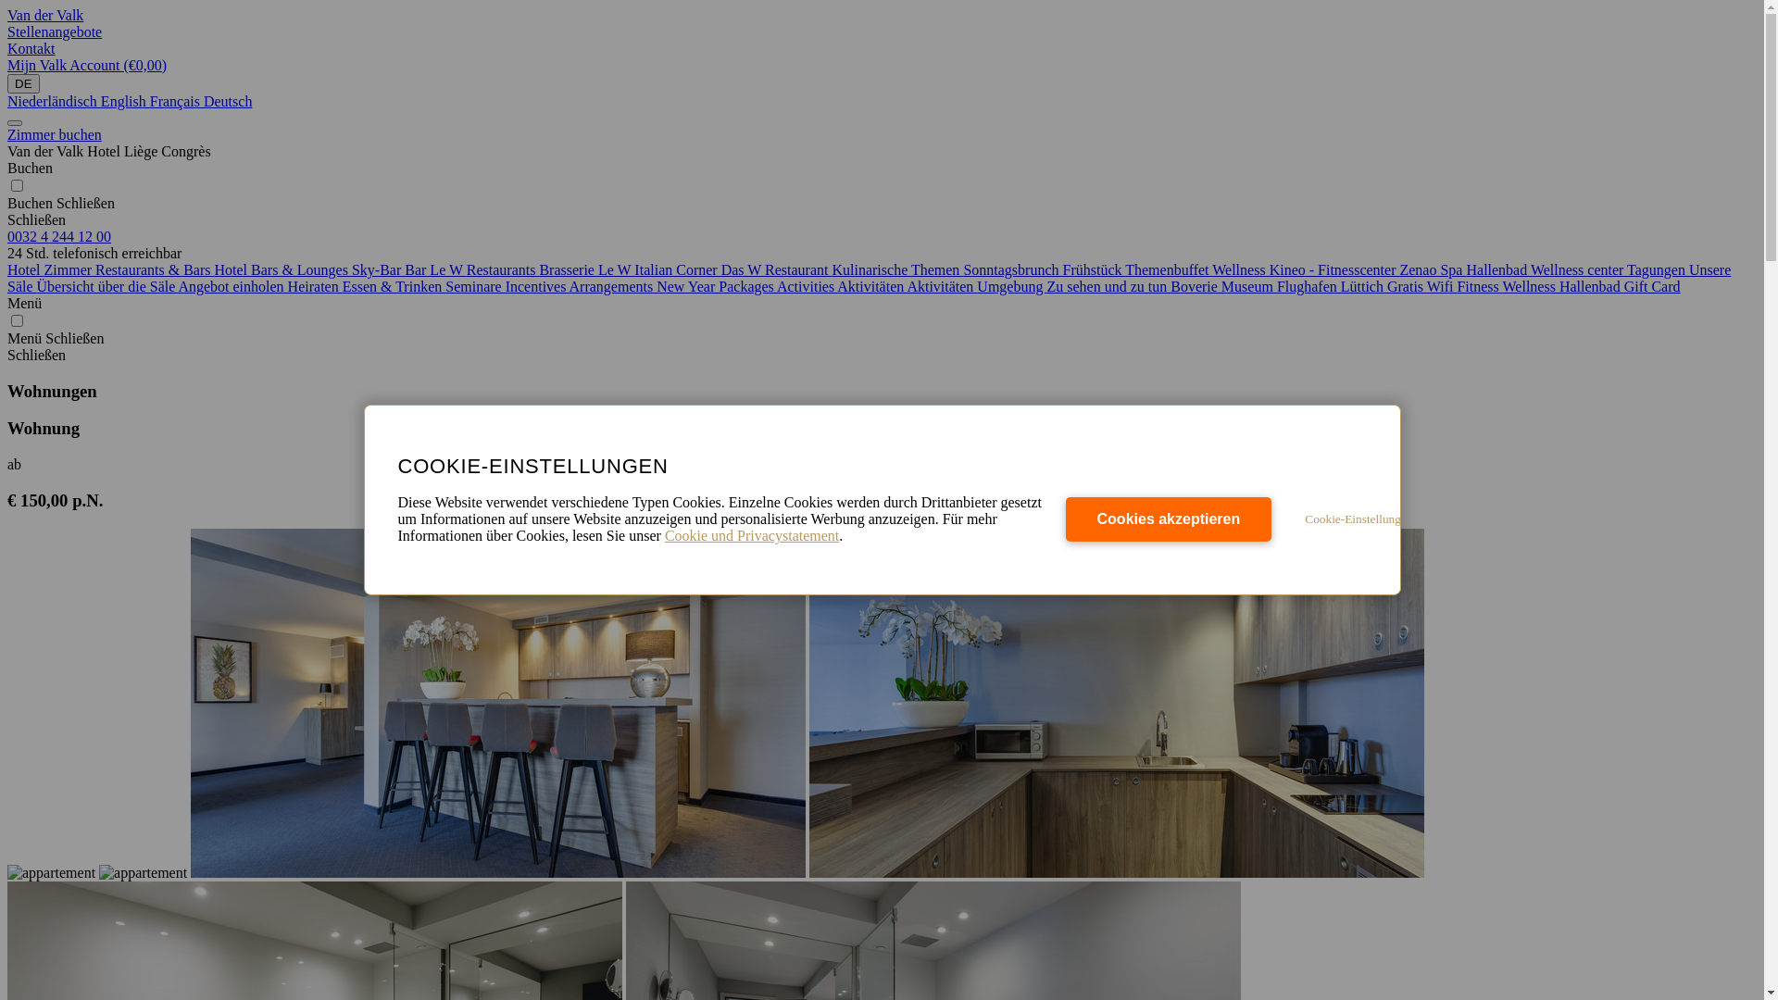 Image resolution: width=1778 pixels, height=1000 pixels. I want to click on Zimmer, so click(70, 270).